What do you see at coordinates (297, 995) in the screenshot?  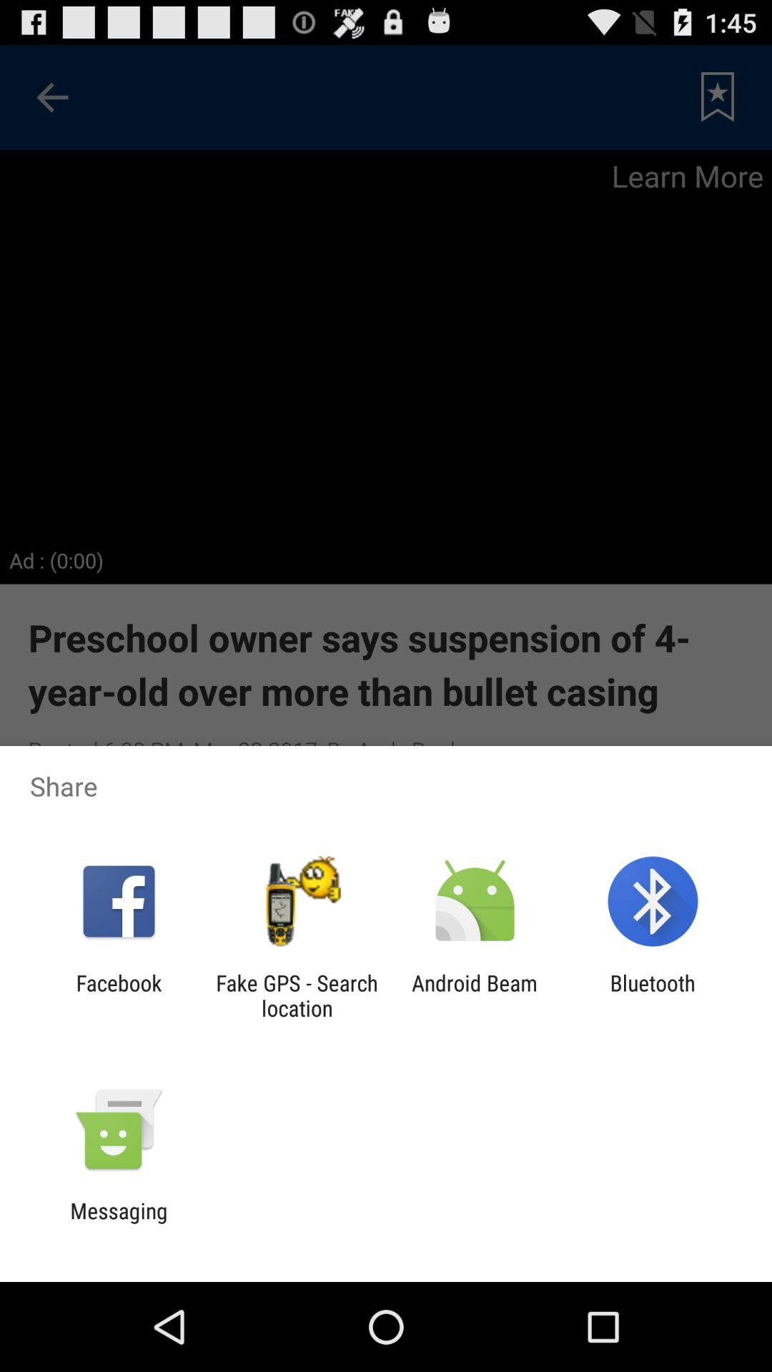 I see `swipe until fake gps search app` at bounding box center [297, 995].